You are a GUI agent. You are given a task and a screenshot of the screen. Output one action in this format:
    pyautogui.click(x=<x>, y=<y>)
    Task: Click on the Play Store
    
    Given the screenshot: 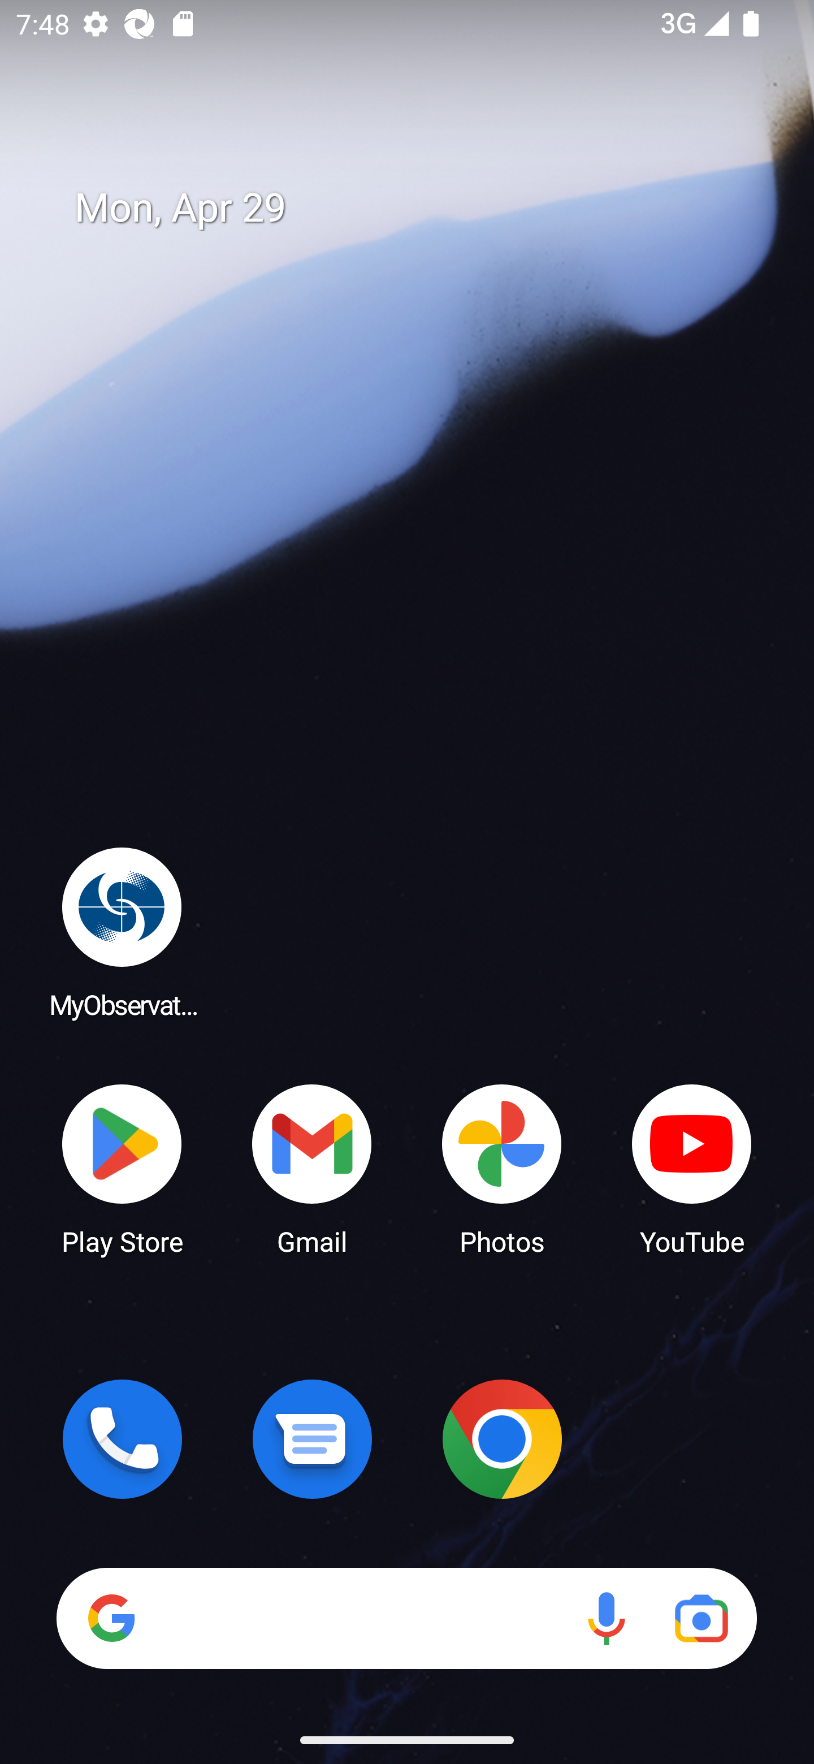 What is the action you would take?
    pyautogui.click(x=122, y=1168)
    